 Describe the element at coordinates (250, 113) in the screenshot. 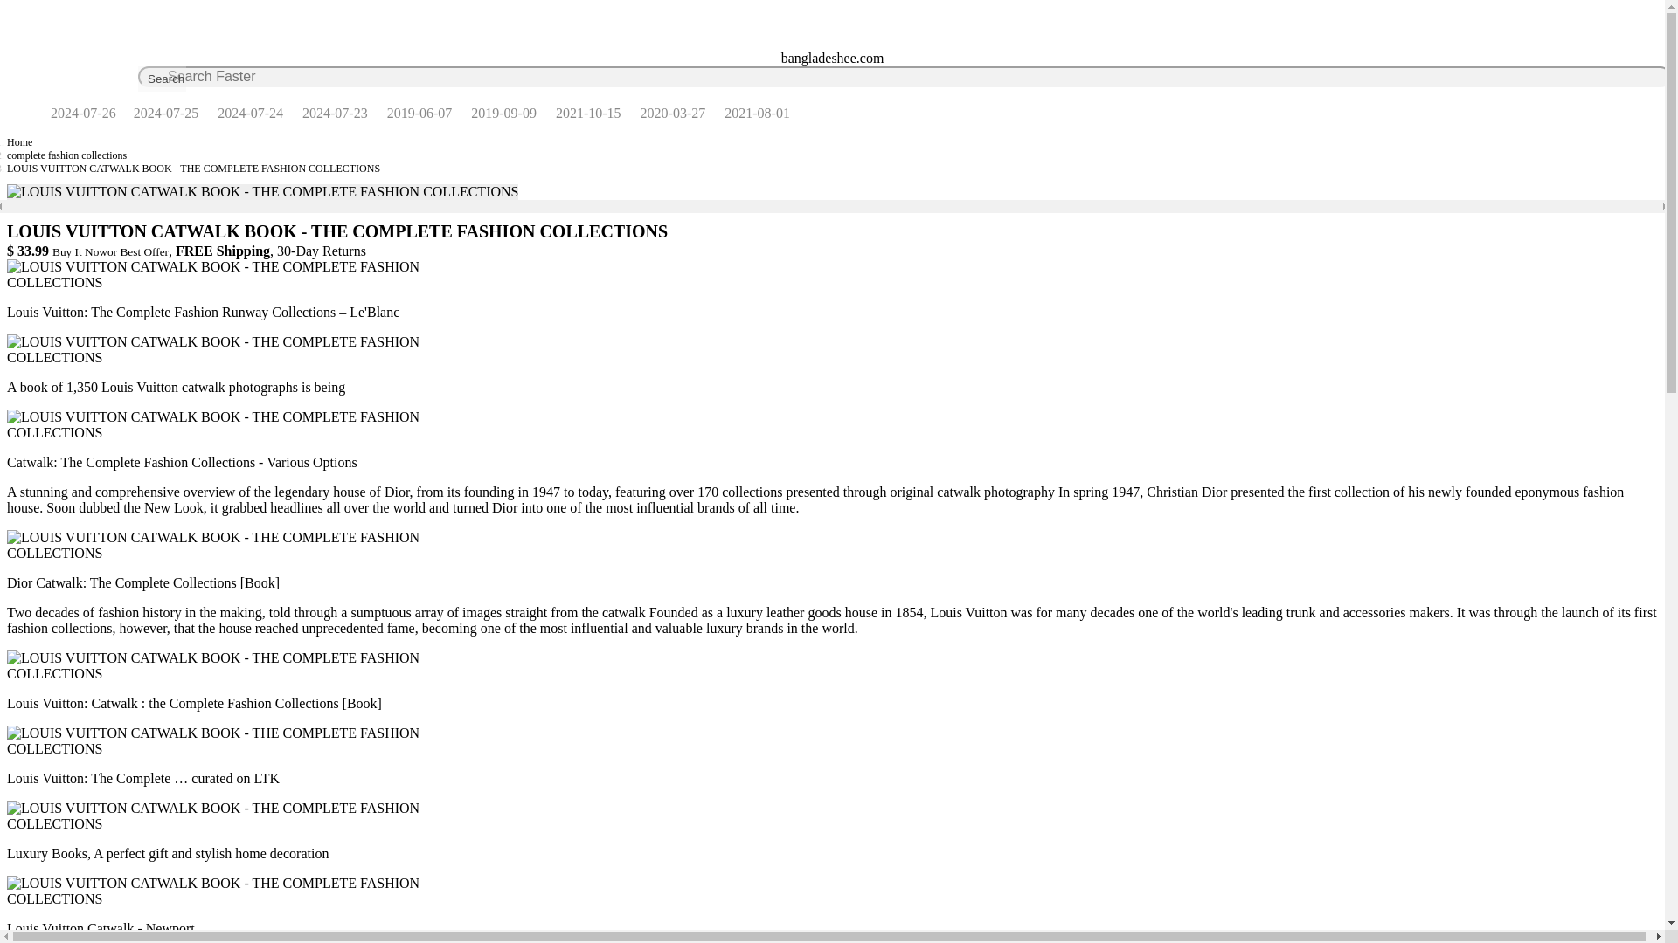

I see `2024-07-24` at that location.